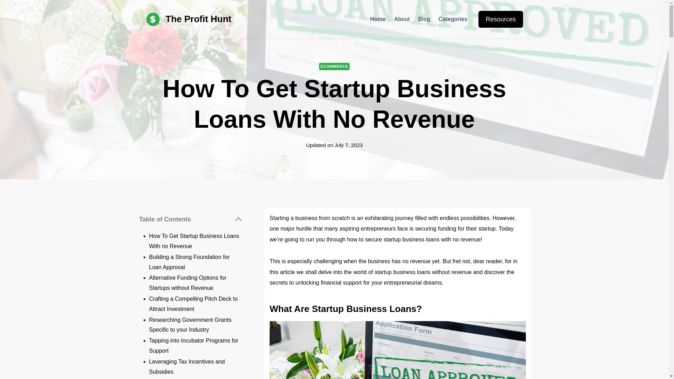 The height and width of the screenshot is (379, 674). What do you see at coordinates (501, 19) in the screenshot?
I see `Resources` at bounding box center [501, 19].